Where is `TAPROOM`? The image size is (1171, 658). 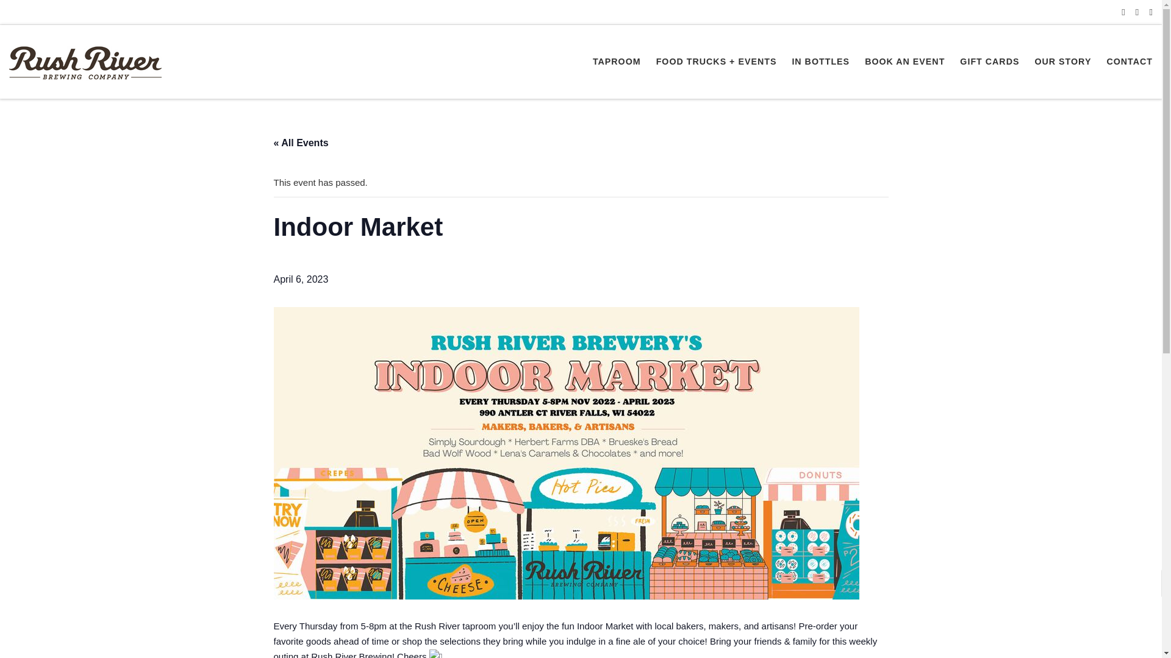
TAPROOM is located at coordinates (617, 61).